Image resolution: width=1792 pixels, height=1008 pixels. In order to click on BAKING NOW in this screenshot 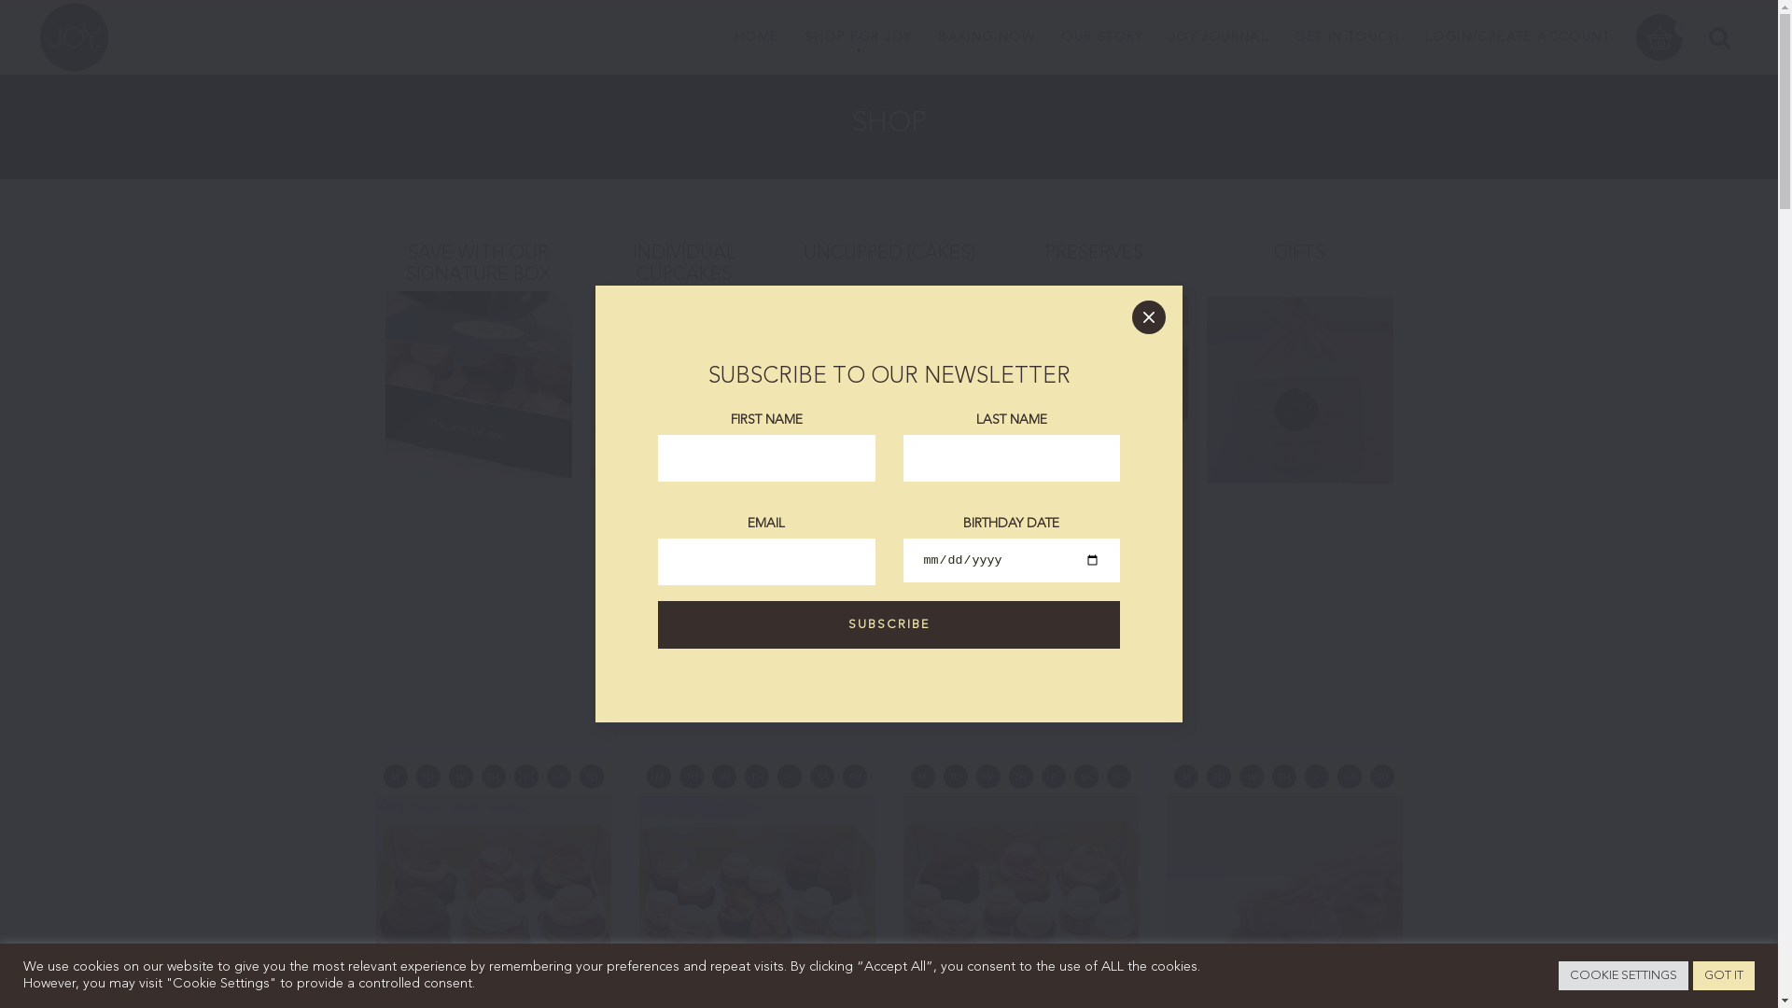, I will do `click(987, 37)`.